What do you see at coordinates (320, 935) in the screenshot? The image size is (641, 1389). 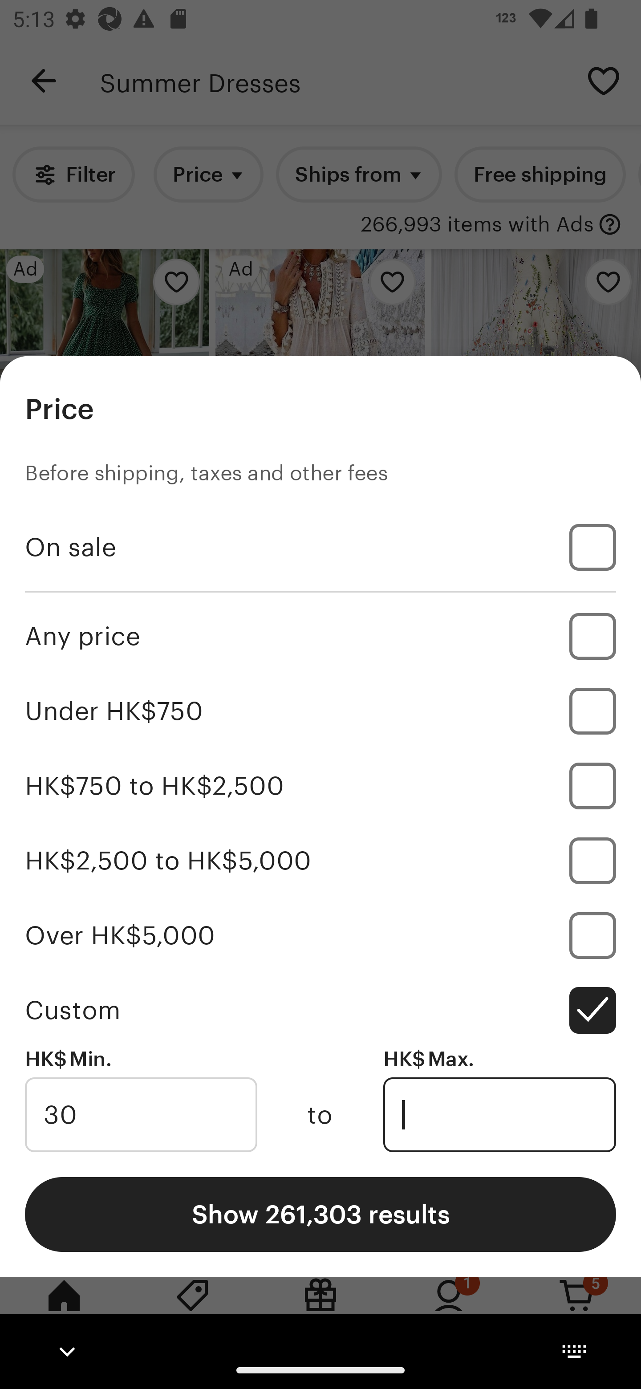 I see `Over HK$5,000` at bounding box center [320, 935].